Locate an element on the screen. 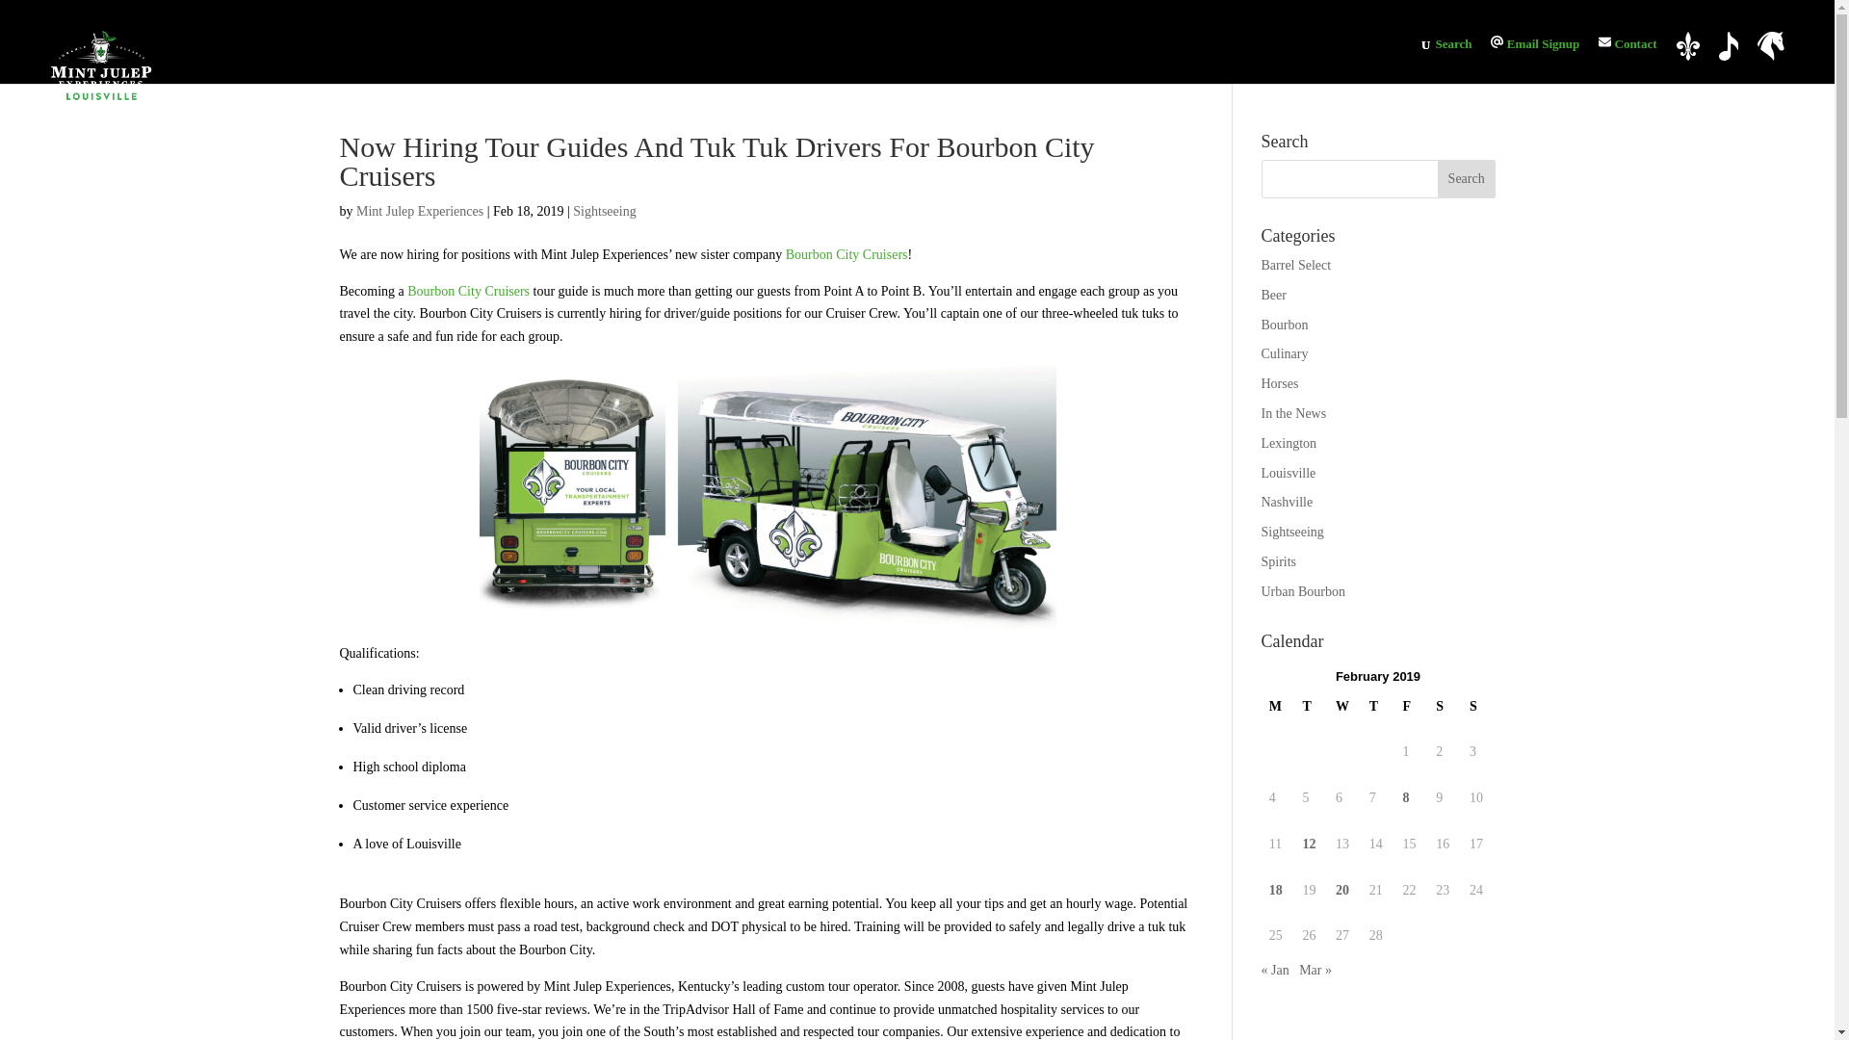 This screenshot has width=1849, height=1040. Search is located at coordinates (1452, 42).